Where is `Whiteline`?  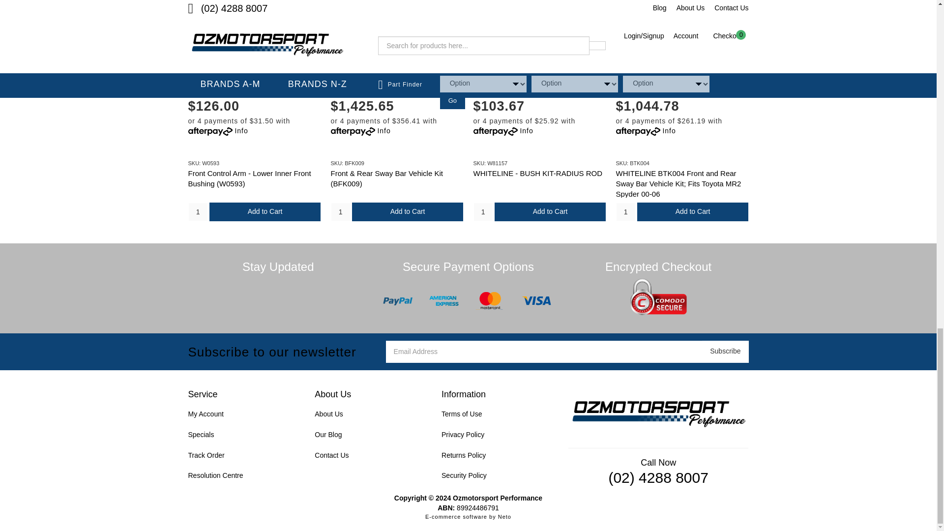 Whiteline is located at coordinates (451, 77).